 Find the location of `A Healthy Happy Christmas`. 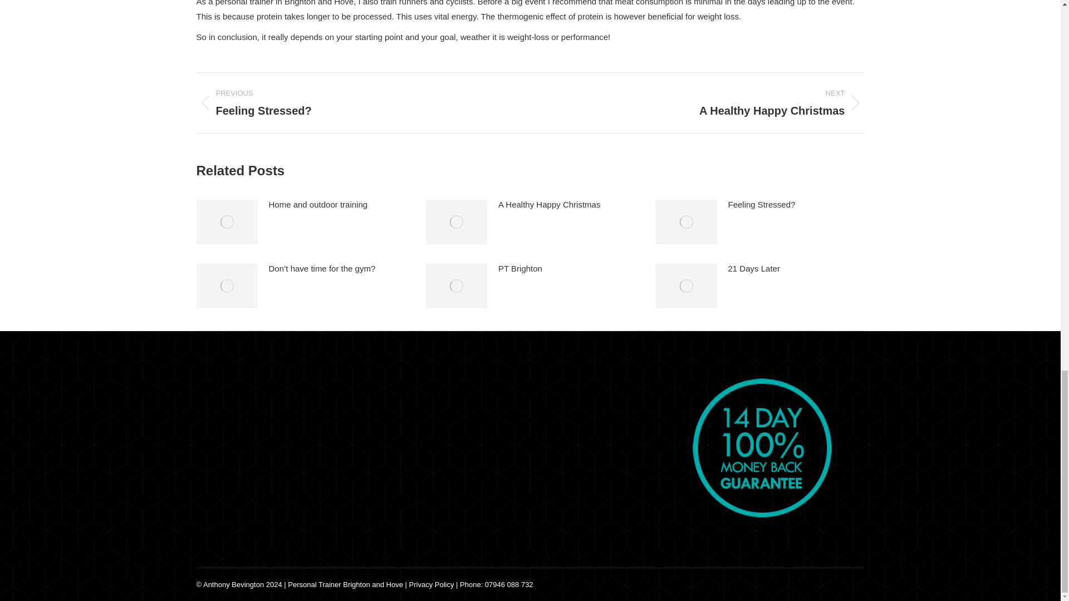

A Healthy Happy Christmas is located at coordinates (317, 205).